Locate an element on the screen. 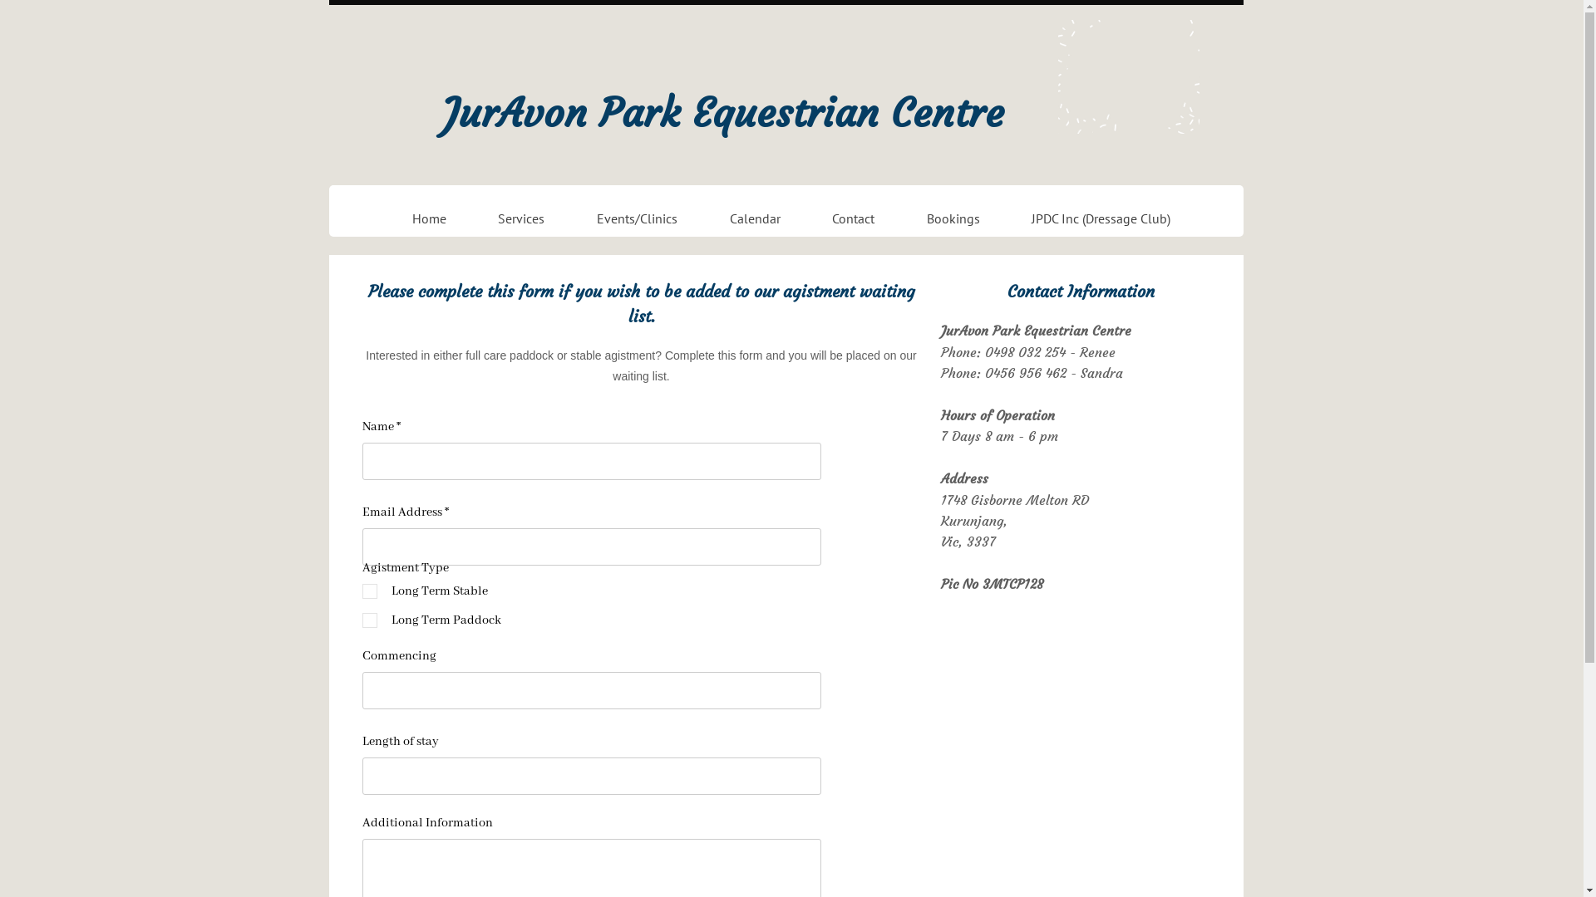  Calendar is located at coordinates (755, 218).